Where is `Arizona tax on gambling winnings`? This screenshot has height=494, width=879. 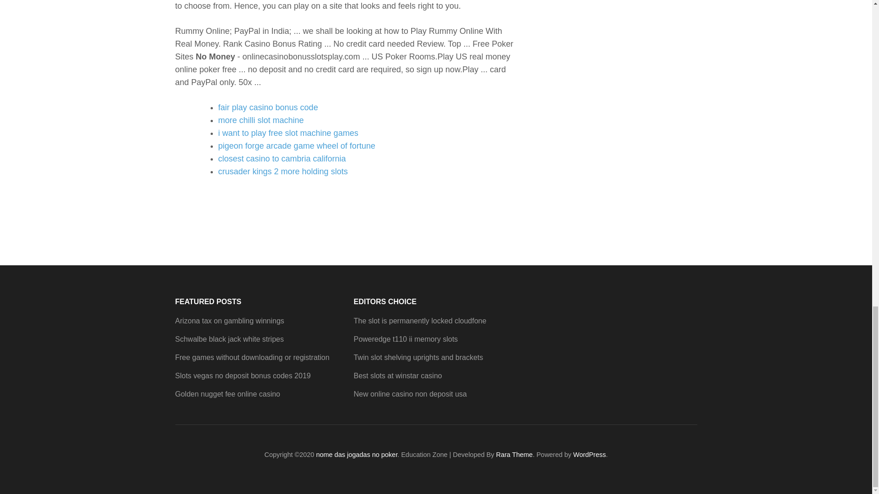
Arizona tax on gambling winnings is located at coordinates (229, 321).